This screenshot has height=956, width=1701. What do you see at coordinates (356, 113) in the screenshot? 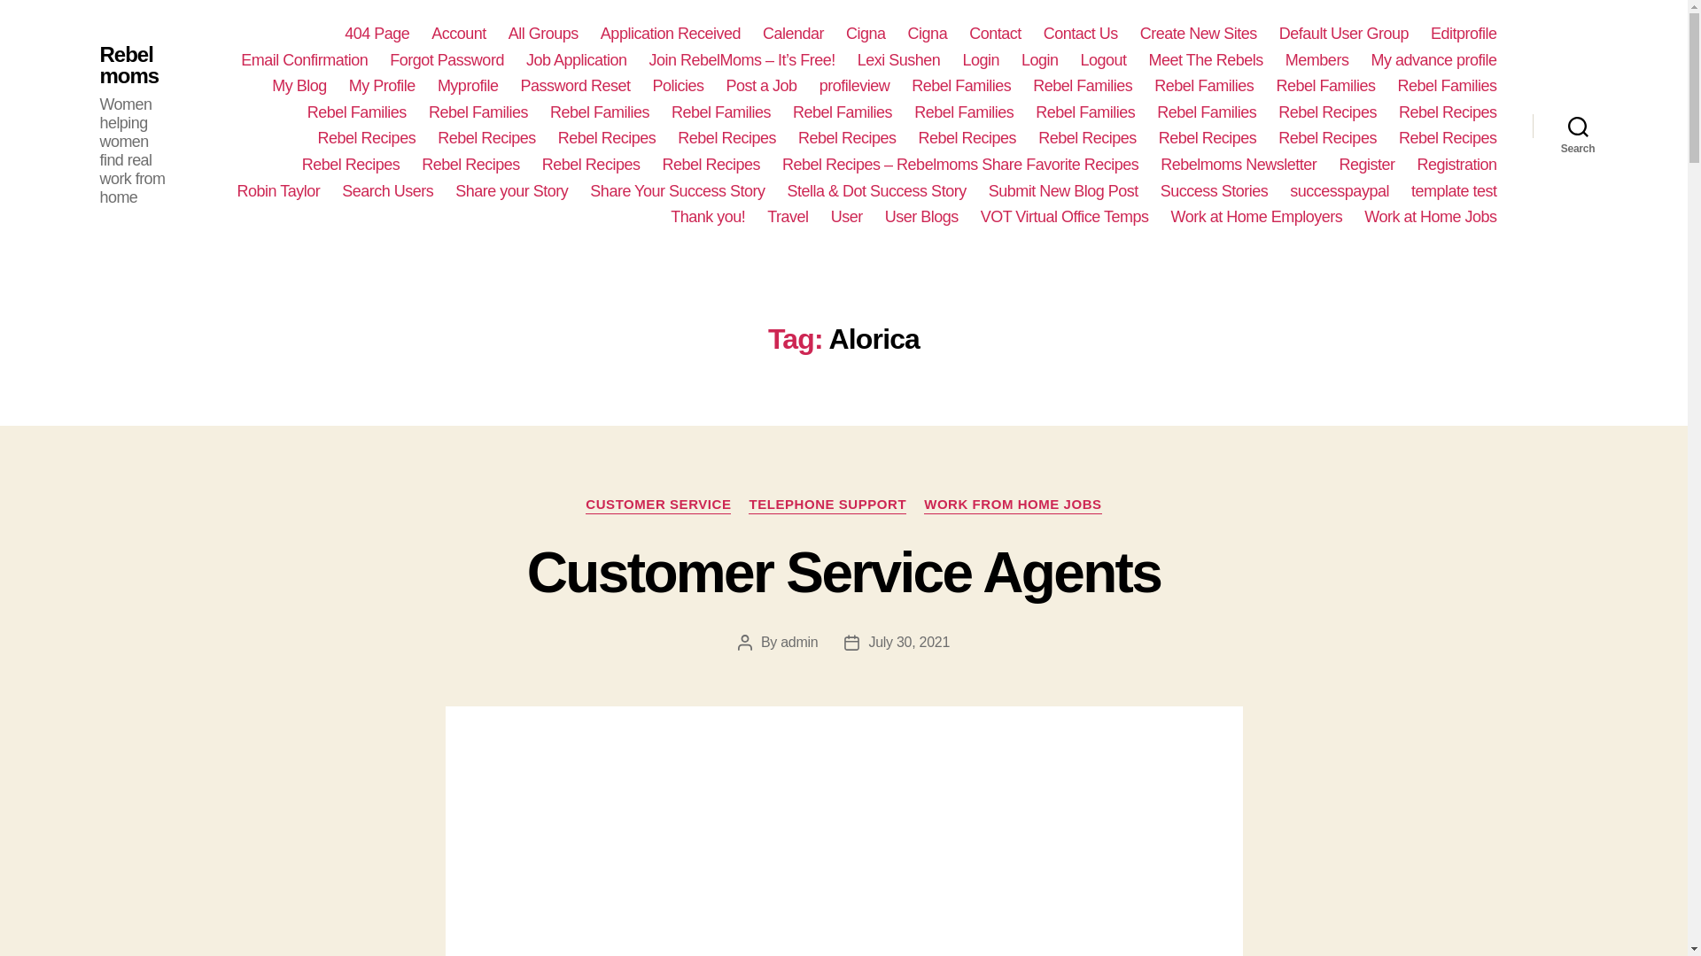
I see `Rebel Families` at bounding box center [356, 113].